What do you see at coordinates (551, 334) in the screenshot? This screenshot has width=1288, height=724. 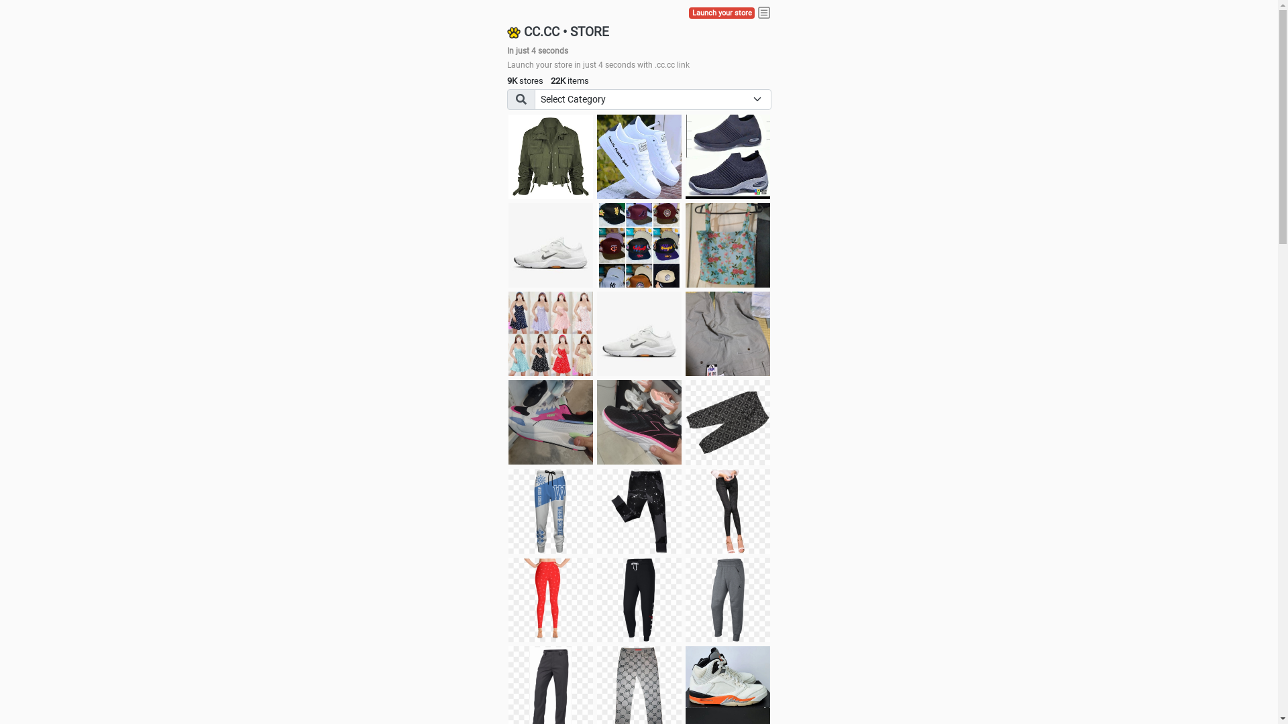 I see `Dress/square nect top` at bounding box center [551, 334].